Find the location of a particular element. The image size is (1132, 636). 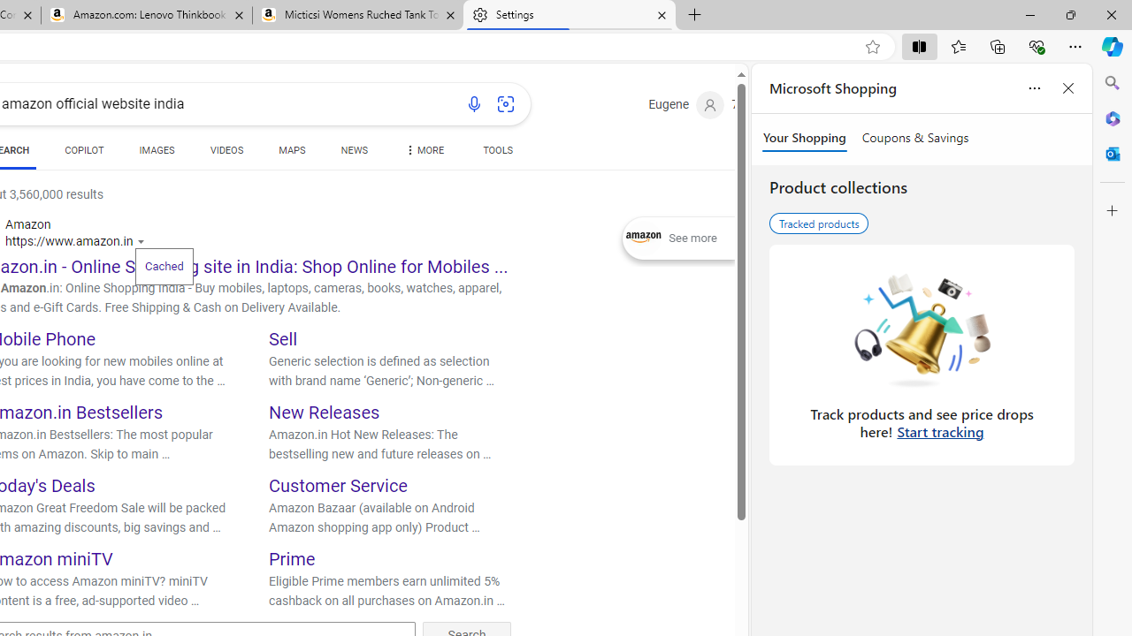

Cached is located at coordinates (164, 265).